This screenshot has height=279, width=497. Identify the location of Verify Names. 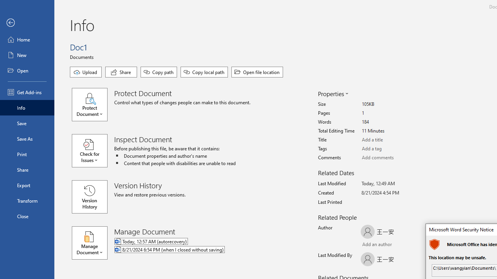
(382, 245).